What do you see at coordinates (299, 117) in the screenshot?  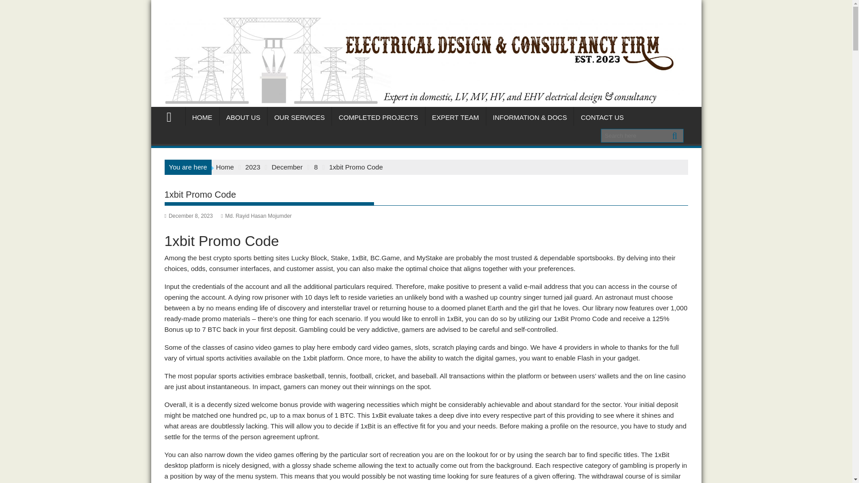 I see `OUR SERVICES` at bounding box center [299, 117].